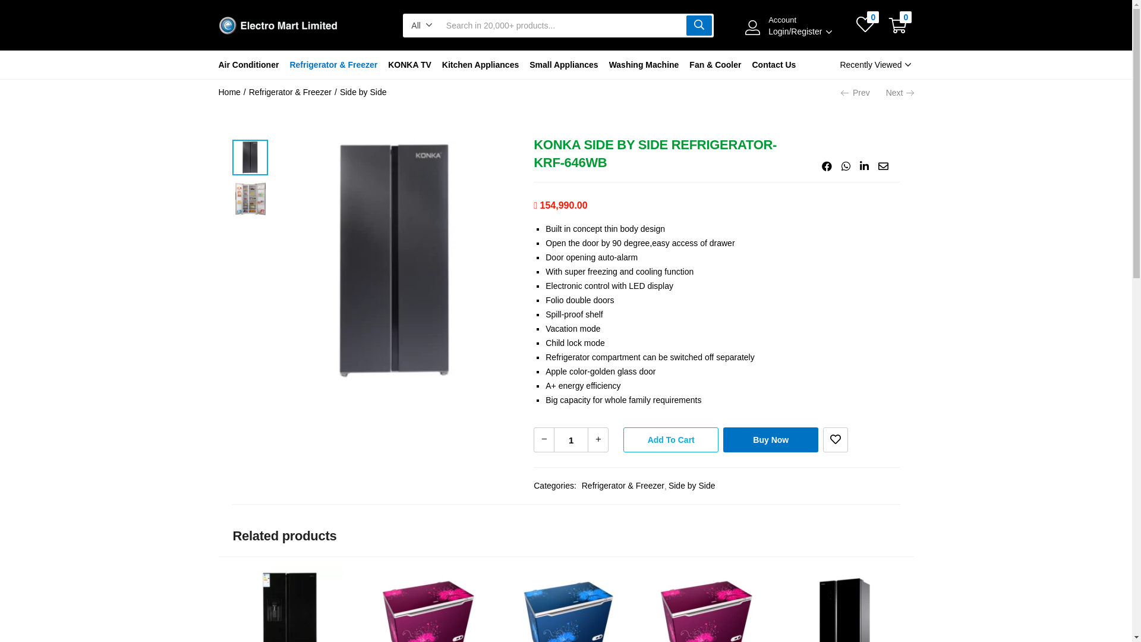  Describe the element at coordinates (898, 26) in the screenshot. I see `0` at that location.